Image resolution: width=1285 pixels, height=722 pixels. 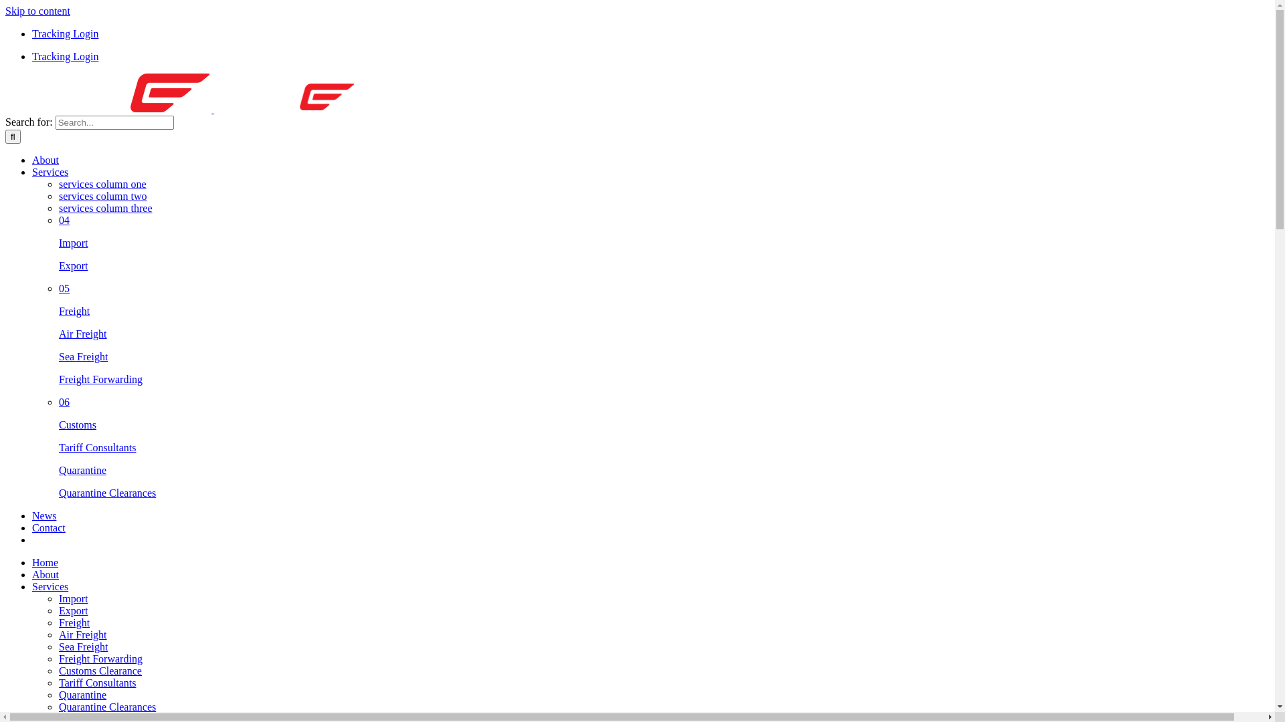 What do you see at coordinates (64, 402) in the screenshot?
I see `06` at bounding box center [64, 402].